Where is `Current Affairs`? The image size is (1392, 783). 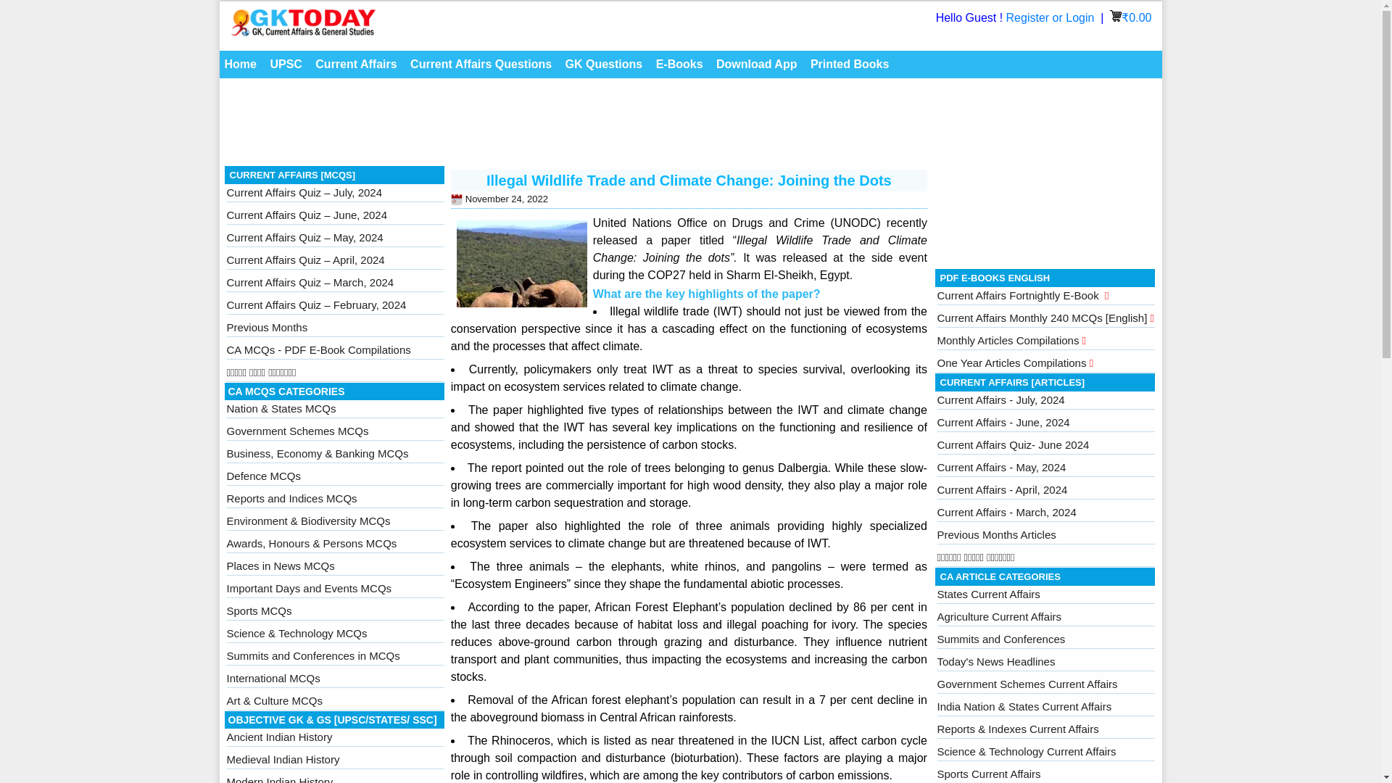
Current Affairs is located at coordinates (356, 65).